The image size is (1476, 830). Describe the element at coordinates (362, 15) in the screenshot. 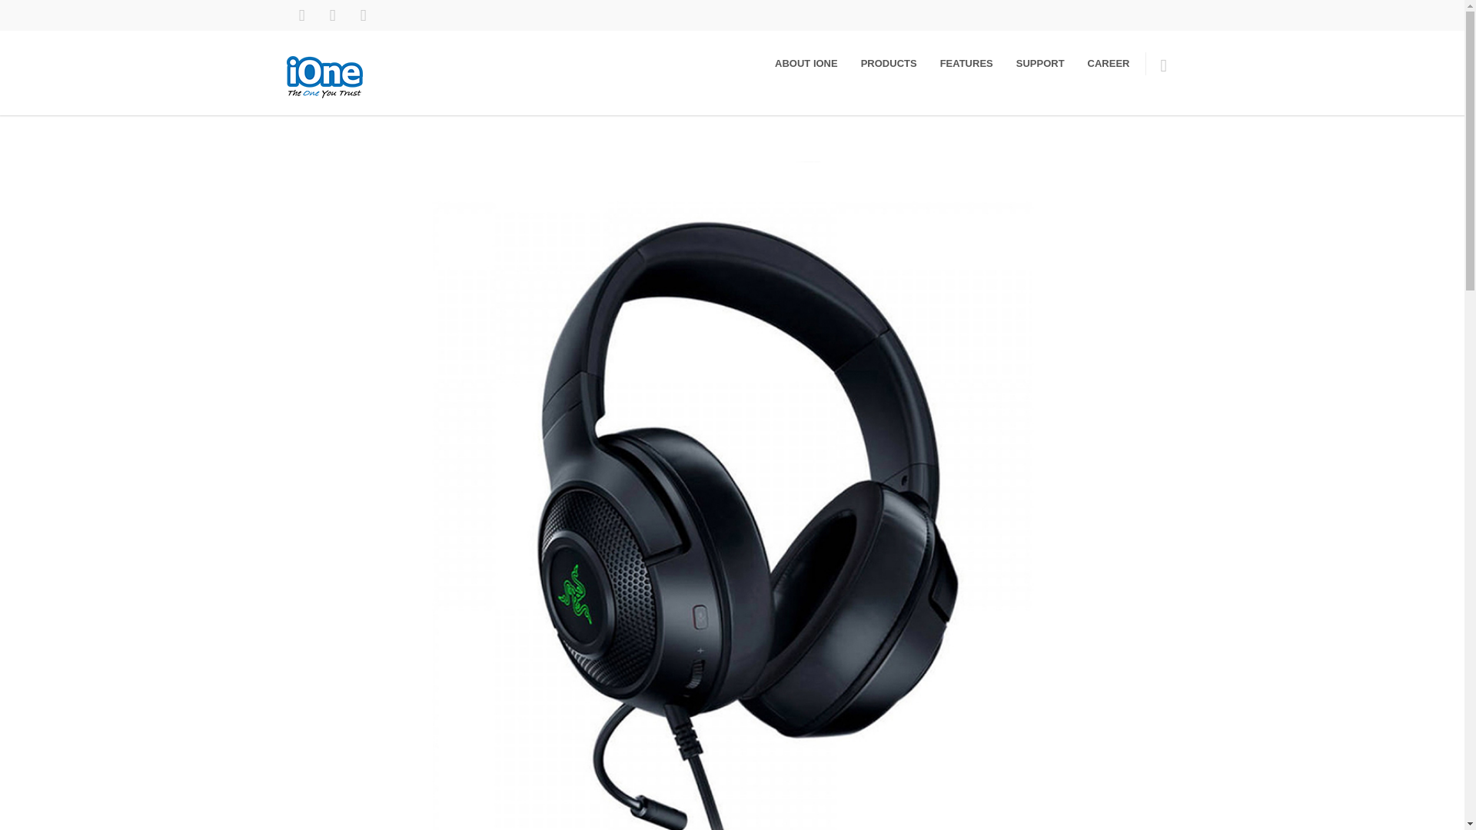

I see `YouTube` at that location.